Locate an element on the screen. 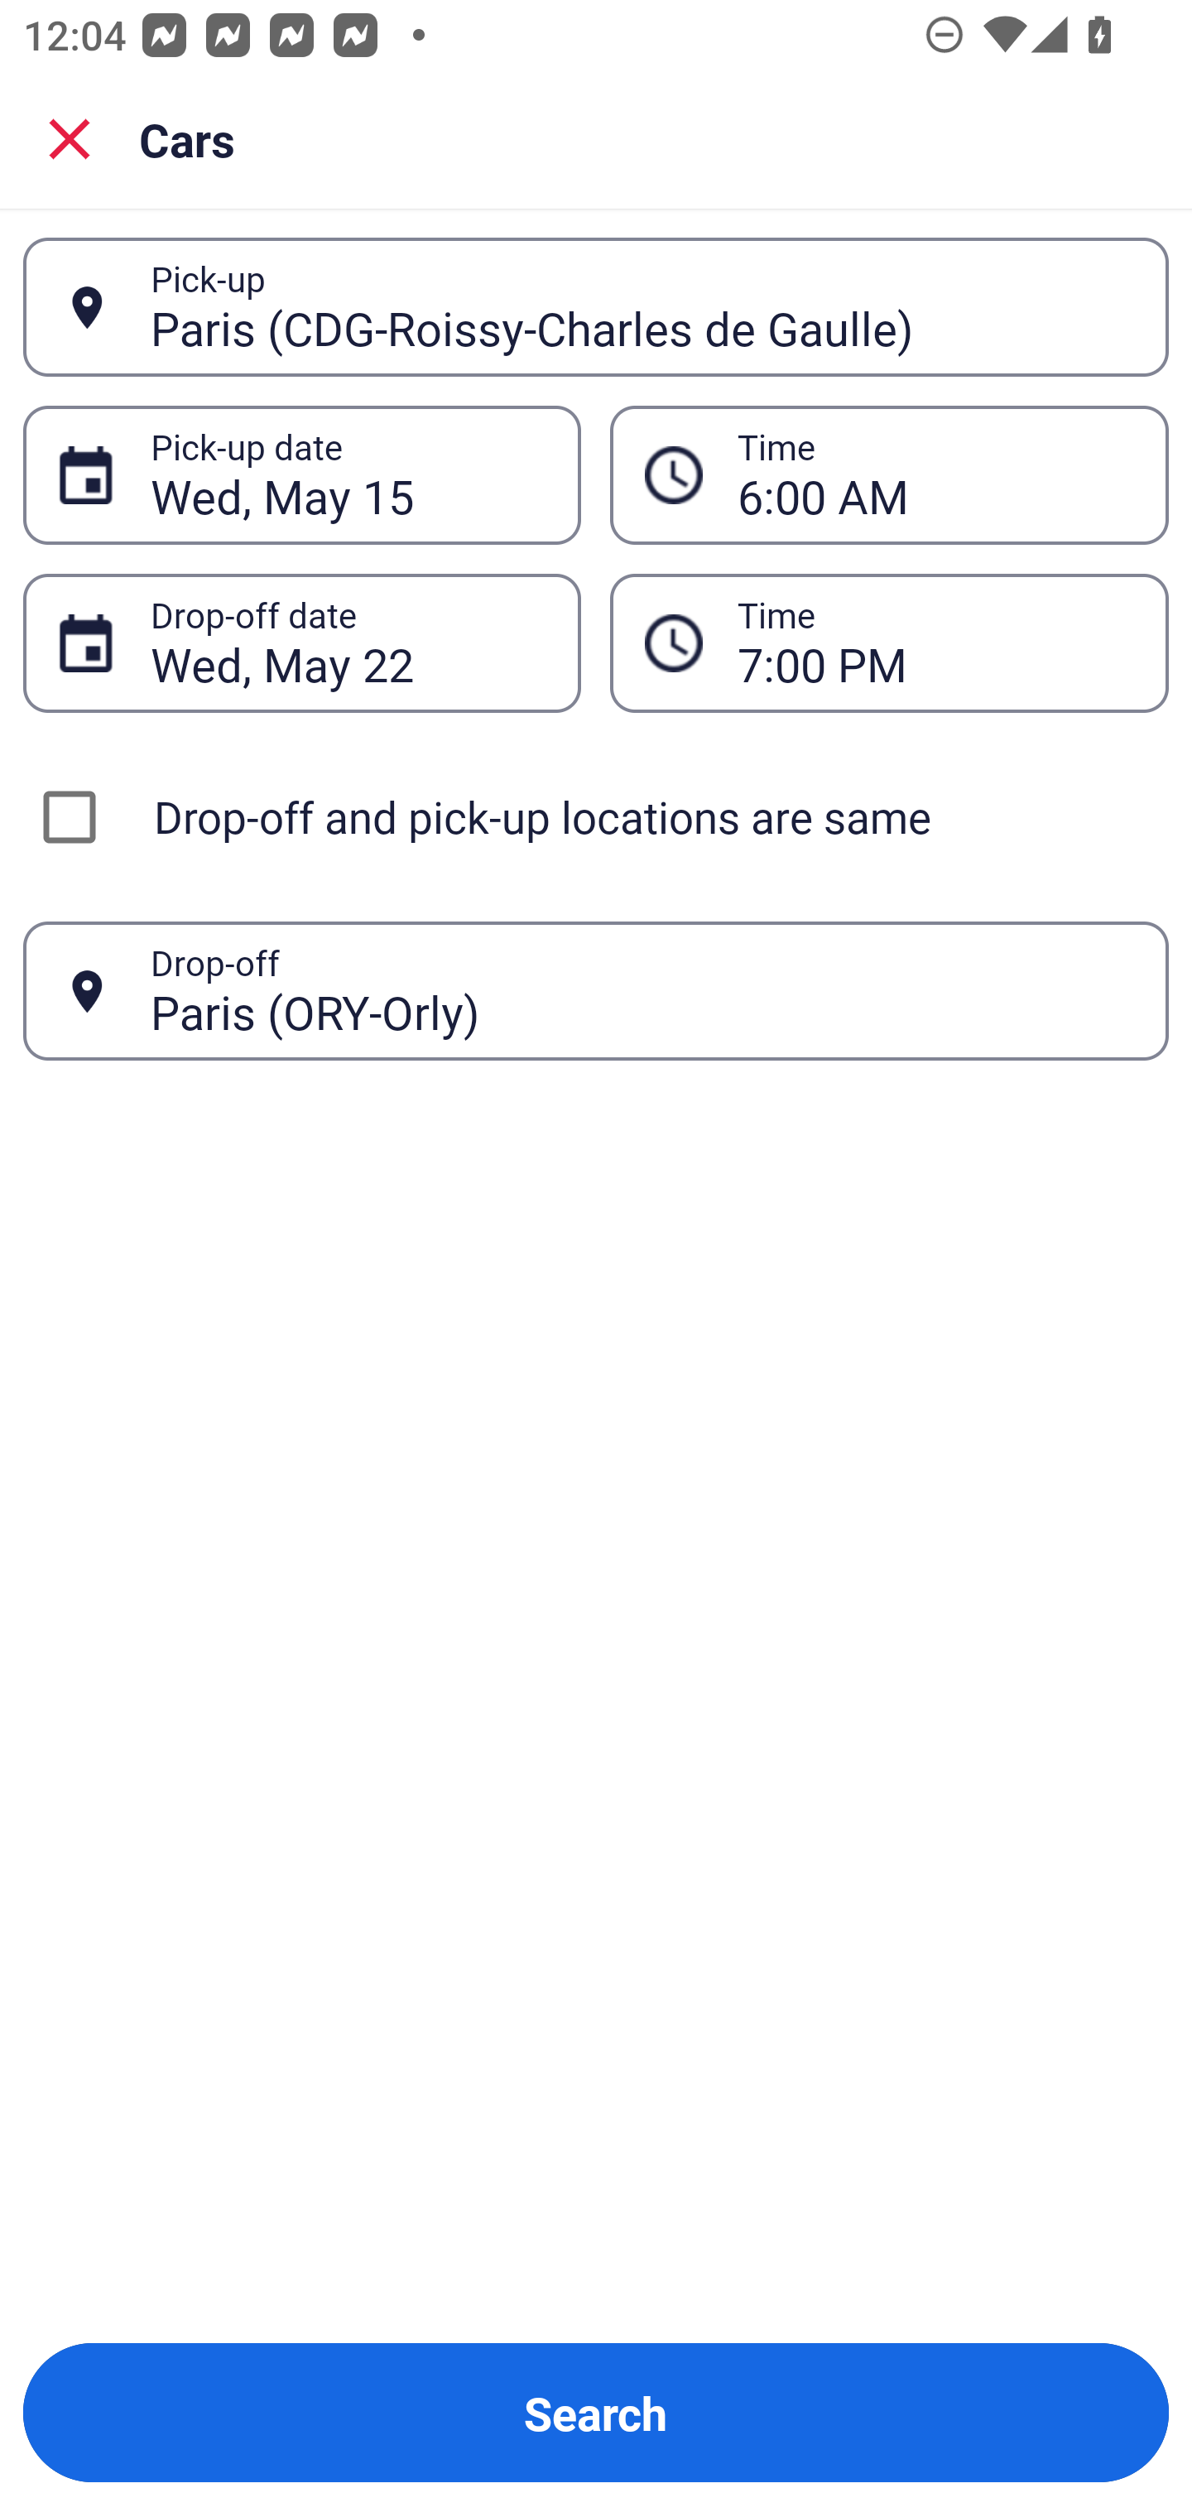  Wed, May 22 is located at coordinates (348, 642).